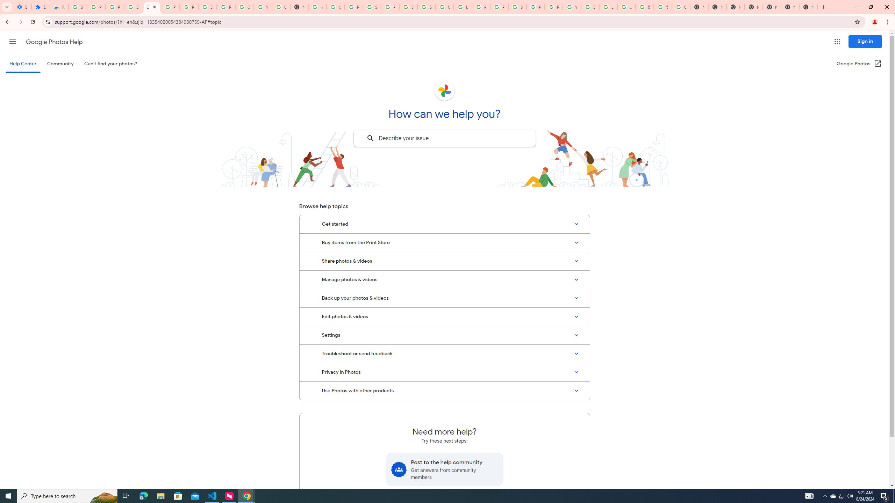 Image resolution: width=895 pixels, height=503 pixels. I want to click on Privacy Help Center - Policies Help, so click(499, 7).